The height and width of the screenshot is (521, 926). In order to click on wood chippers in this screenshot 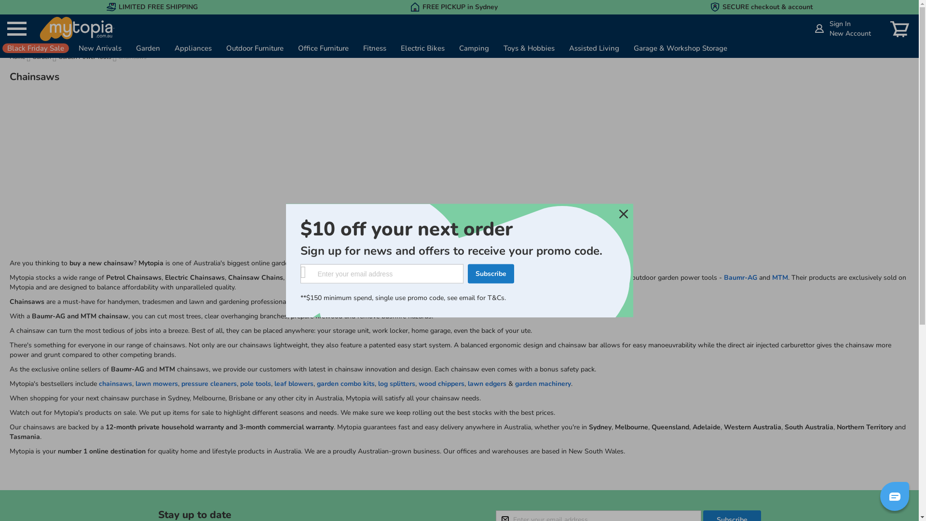, I will do `click(442, 384)`.